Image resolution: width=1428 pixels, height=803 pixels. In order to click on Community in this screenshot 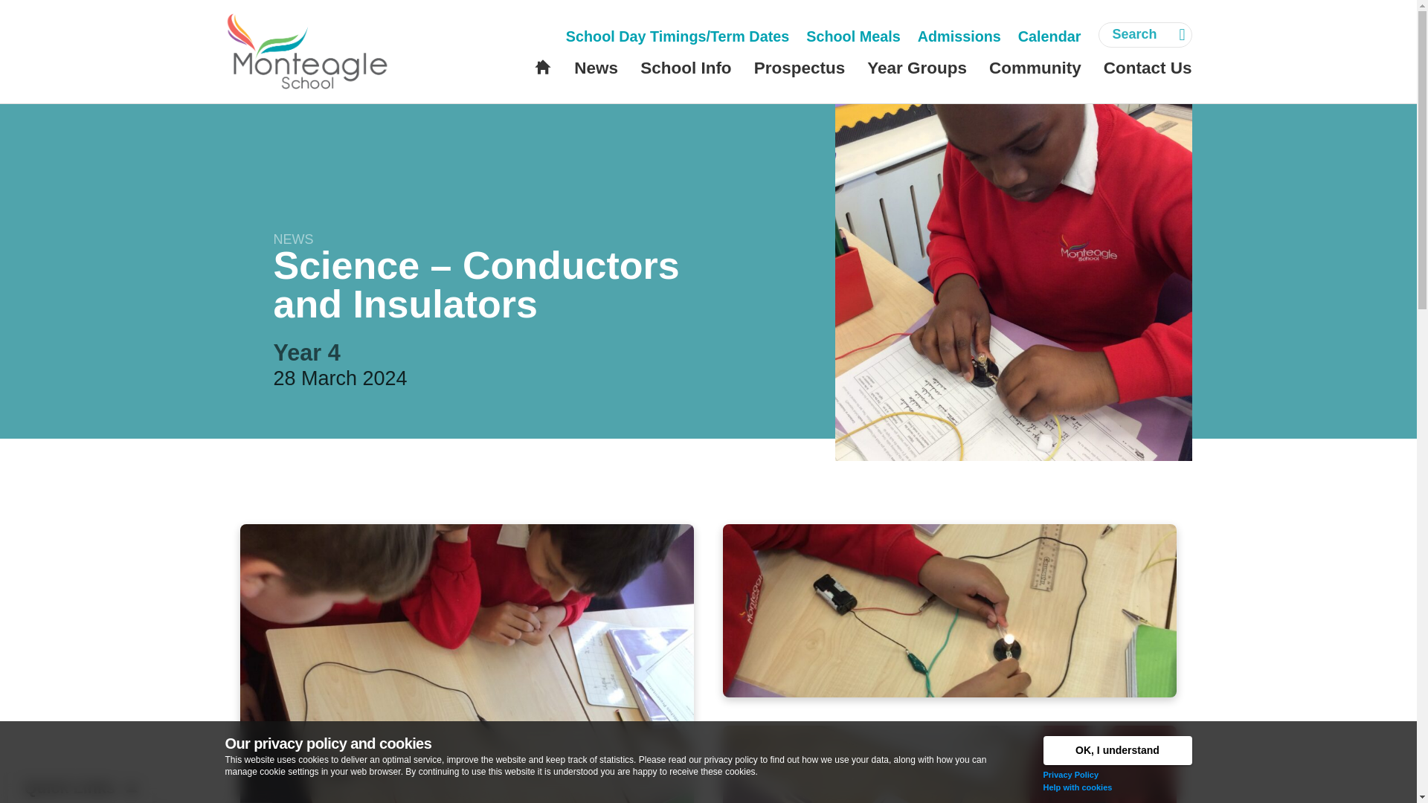, I will do `click(1035, 68)`.